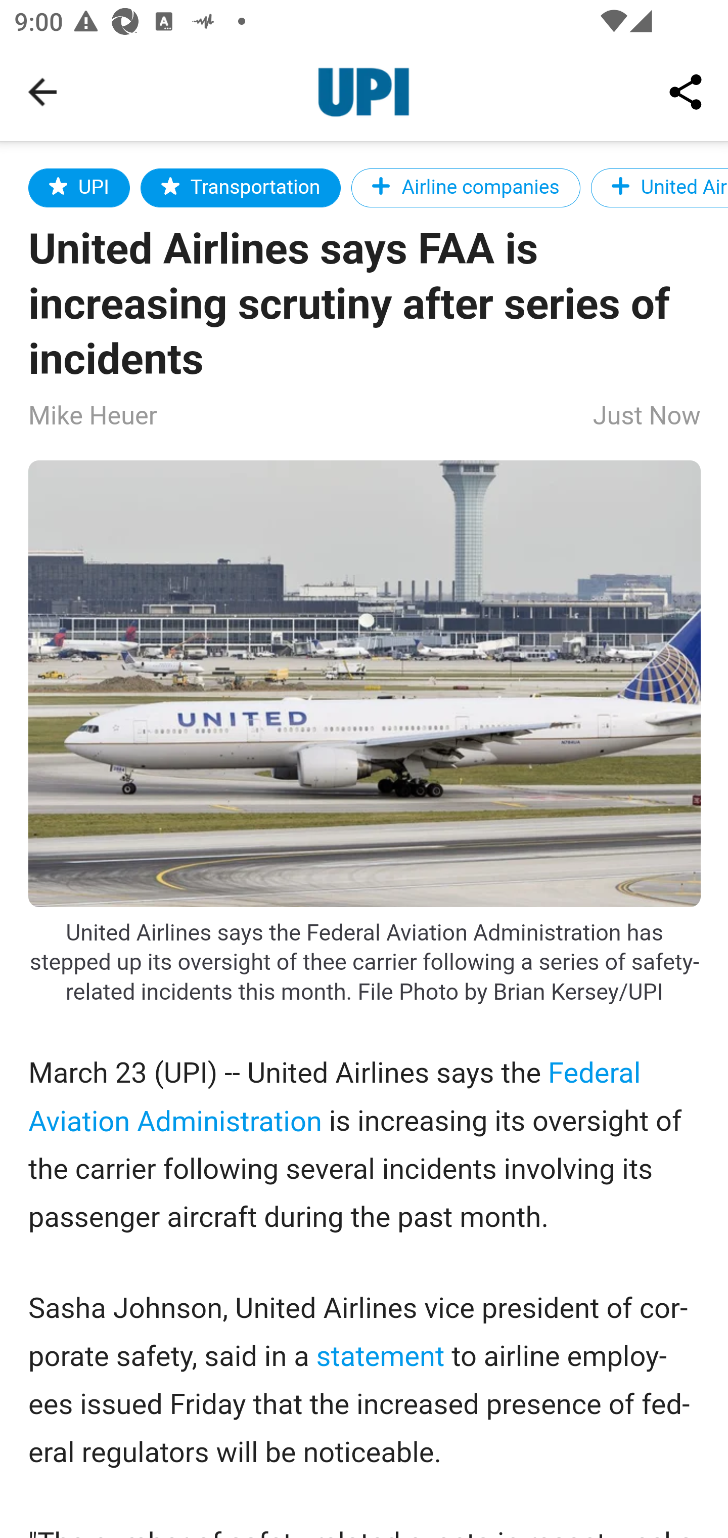 The image size is (728, 1538). I want to click on statement, so click(380, 1356).